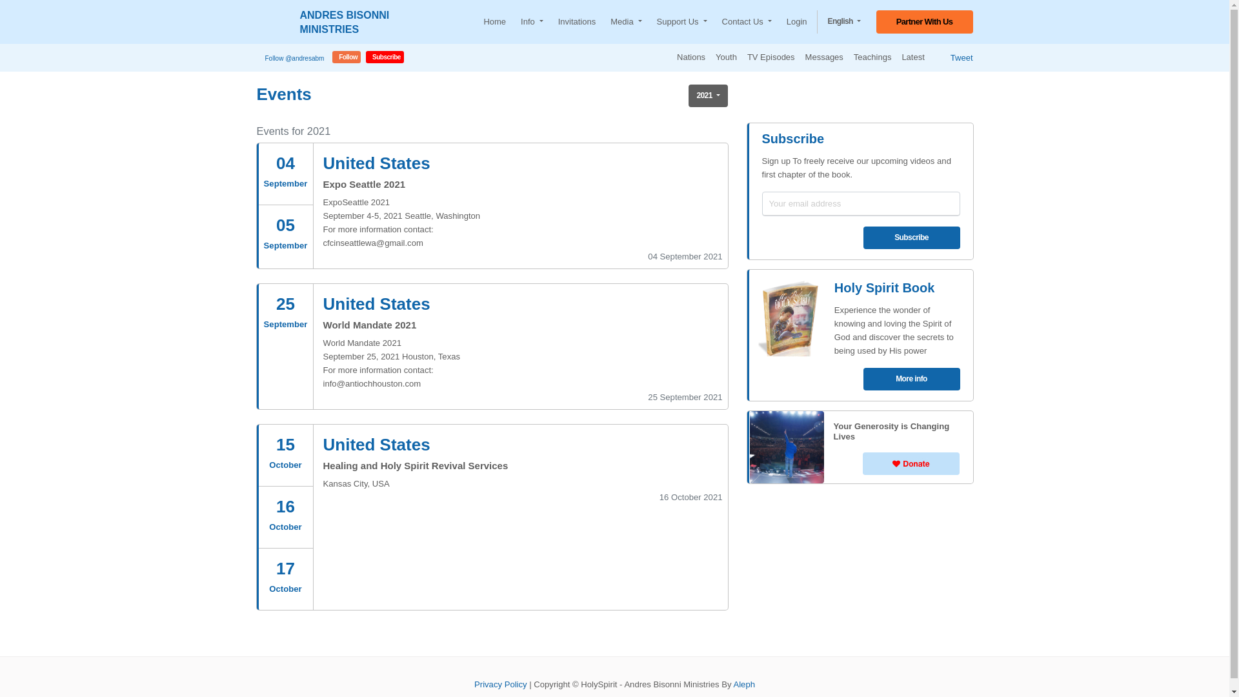 The image size is (1239, 697). What do you see at coordinates (912, 237) in the screenshot?
I see `Subscribe` at bounding box center [912, 237].